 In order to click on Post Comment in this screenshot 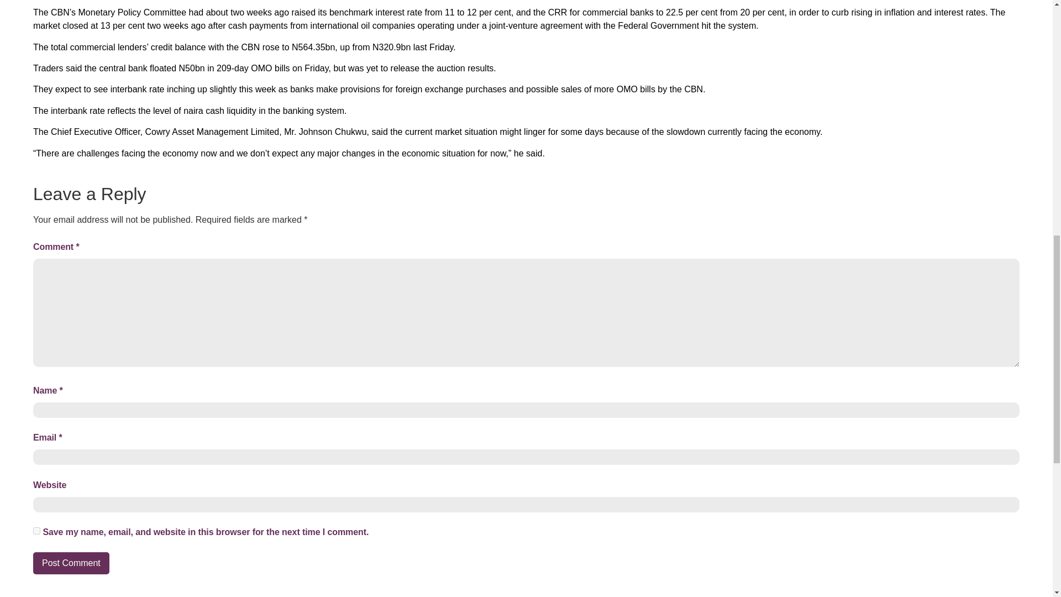, I will do `click(71, 563)`.